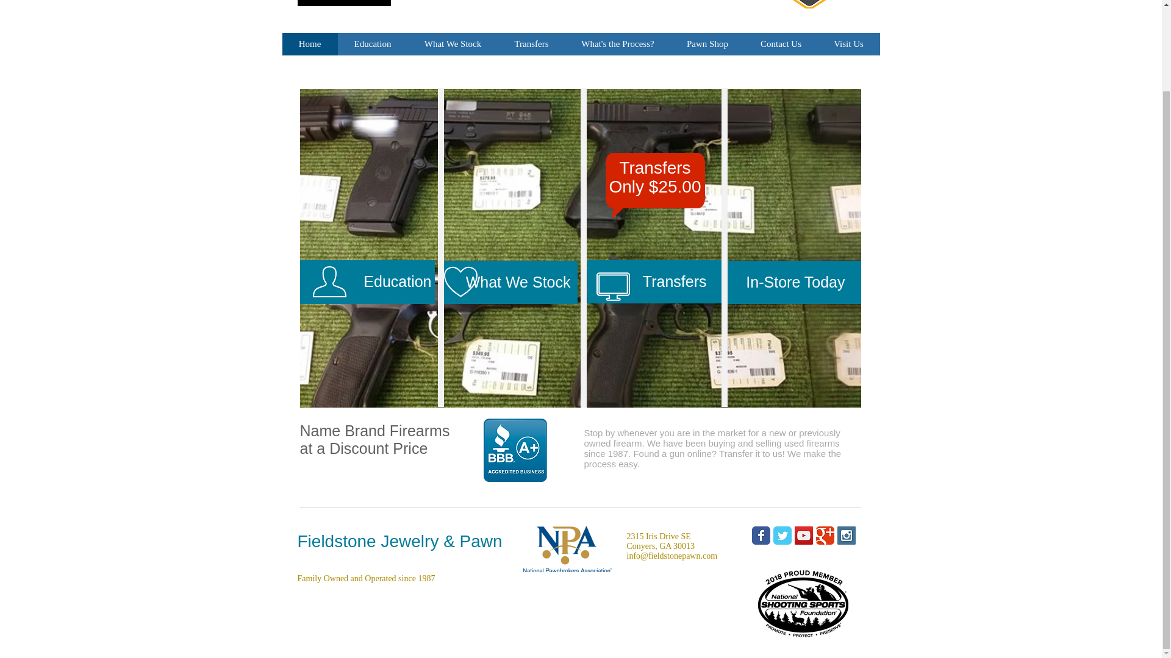 The image size is (1171, 658). Describe the element at coordinates (617, 44) in the screenshot. I see `What's the Process?` at that location.